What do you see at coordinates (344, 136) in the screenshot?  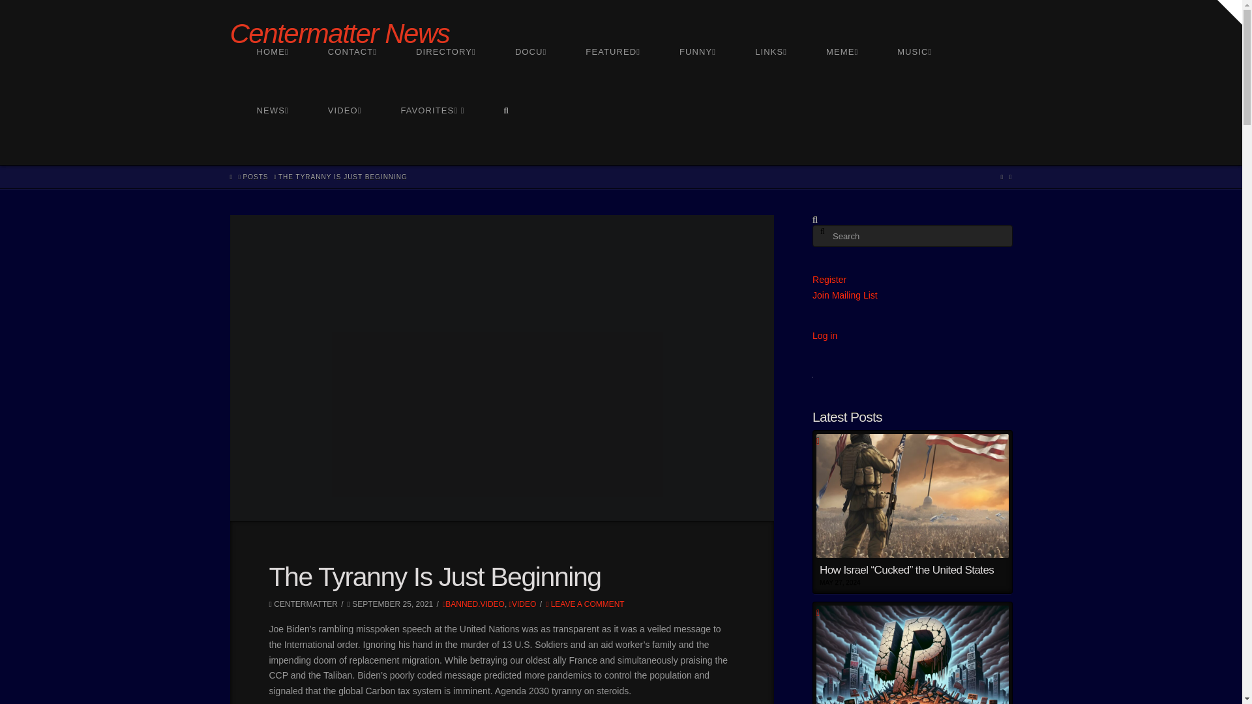 I see `VIDEO` at bounding box center [344, 136].